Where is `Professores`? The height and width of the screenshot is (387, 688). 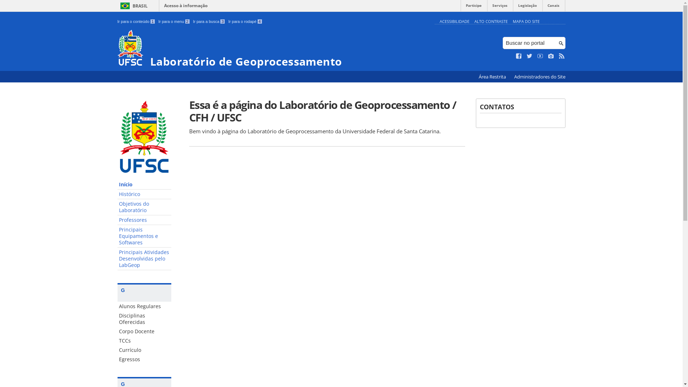
Professores is located at coordinates (144, 220).